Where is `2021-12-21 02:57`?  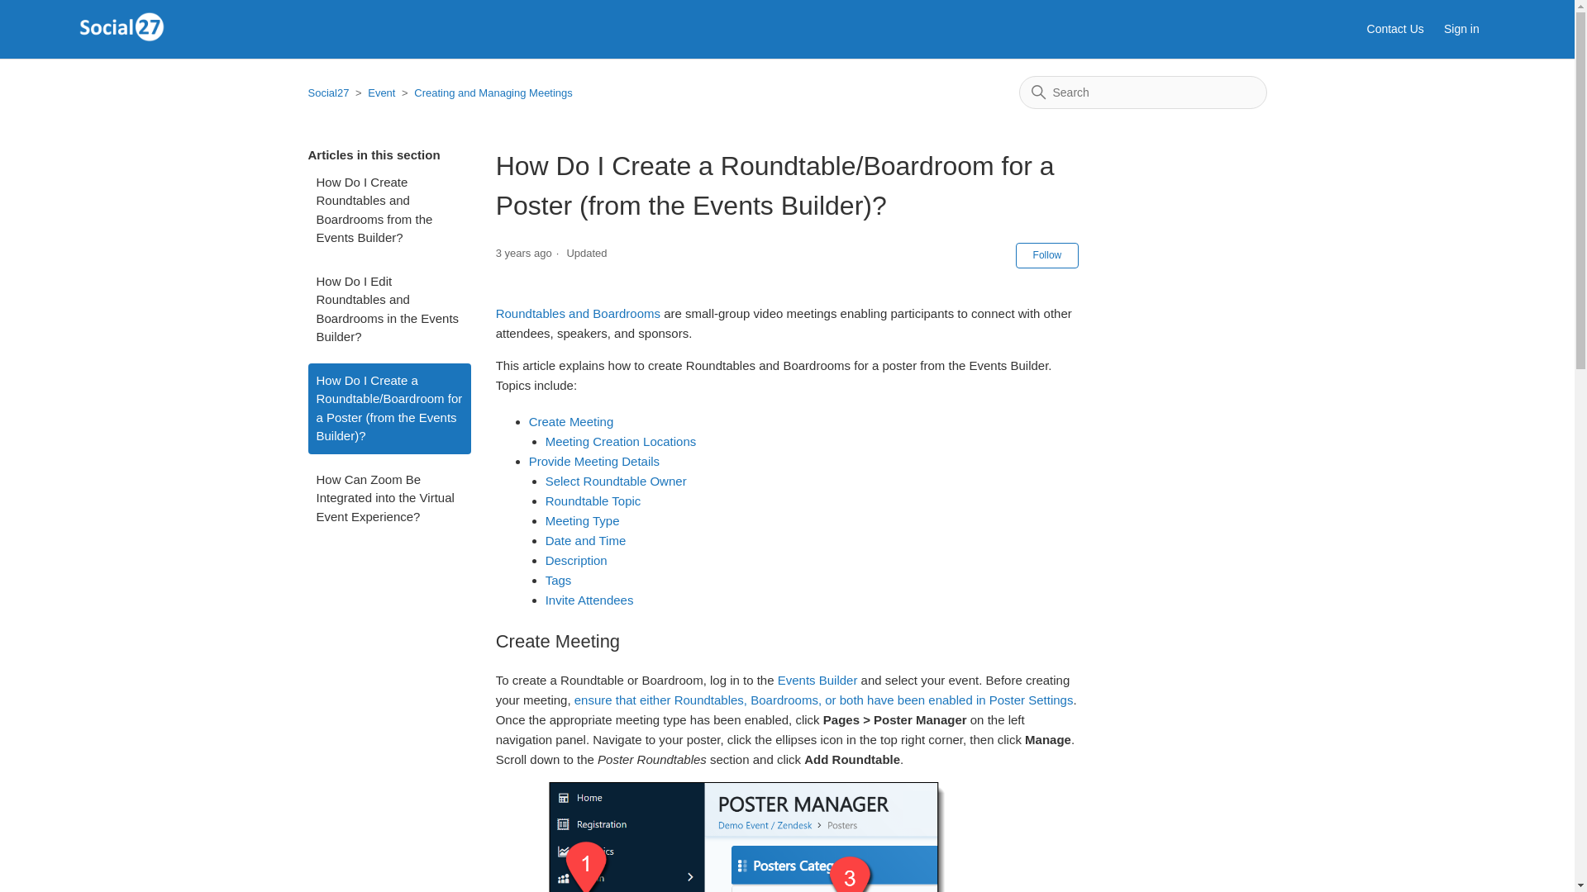 2021-12-21 02:57 is located at coordinates (524, 253).